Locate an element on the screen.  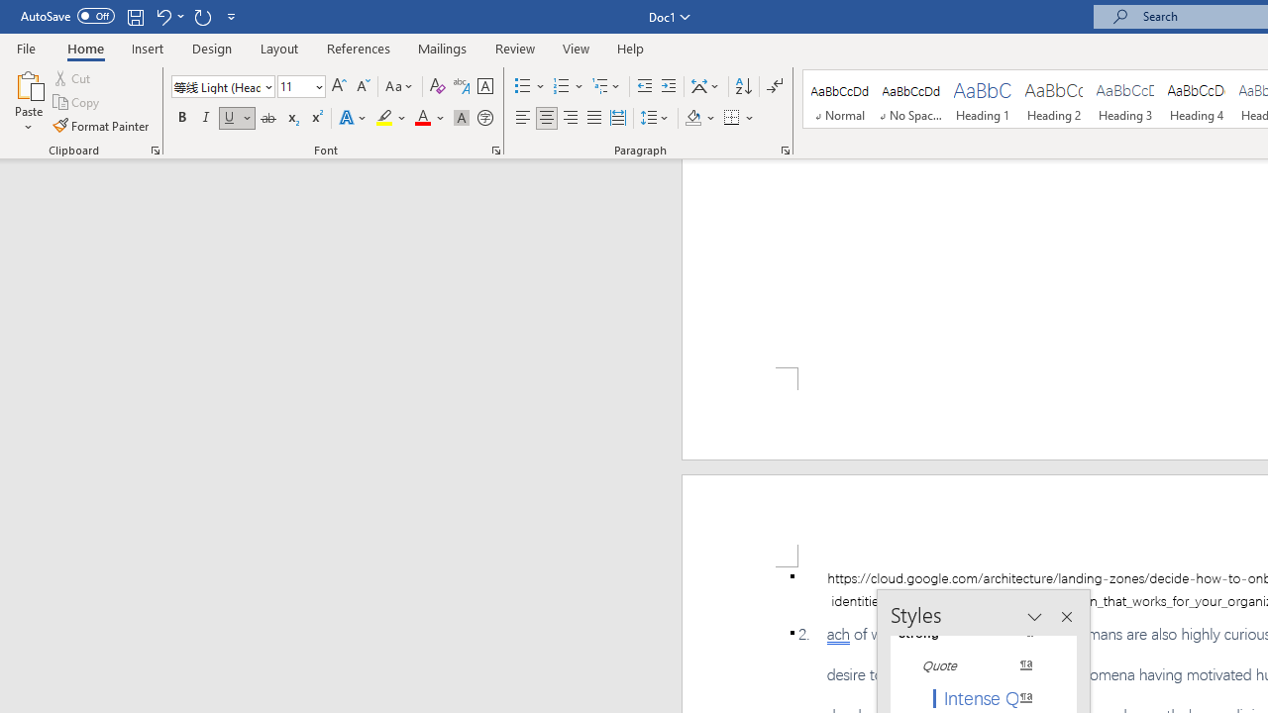
Bold is located at coordinates (181, 119).